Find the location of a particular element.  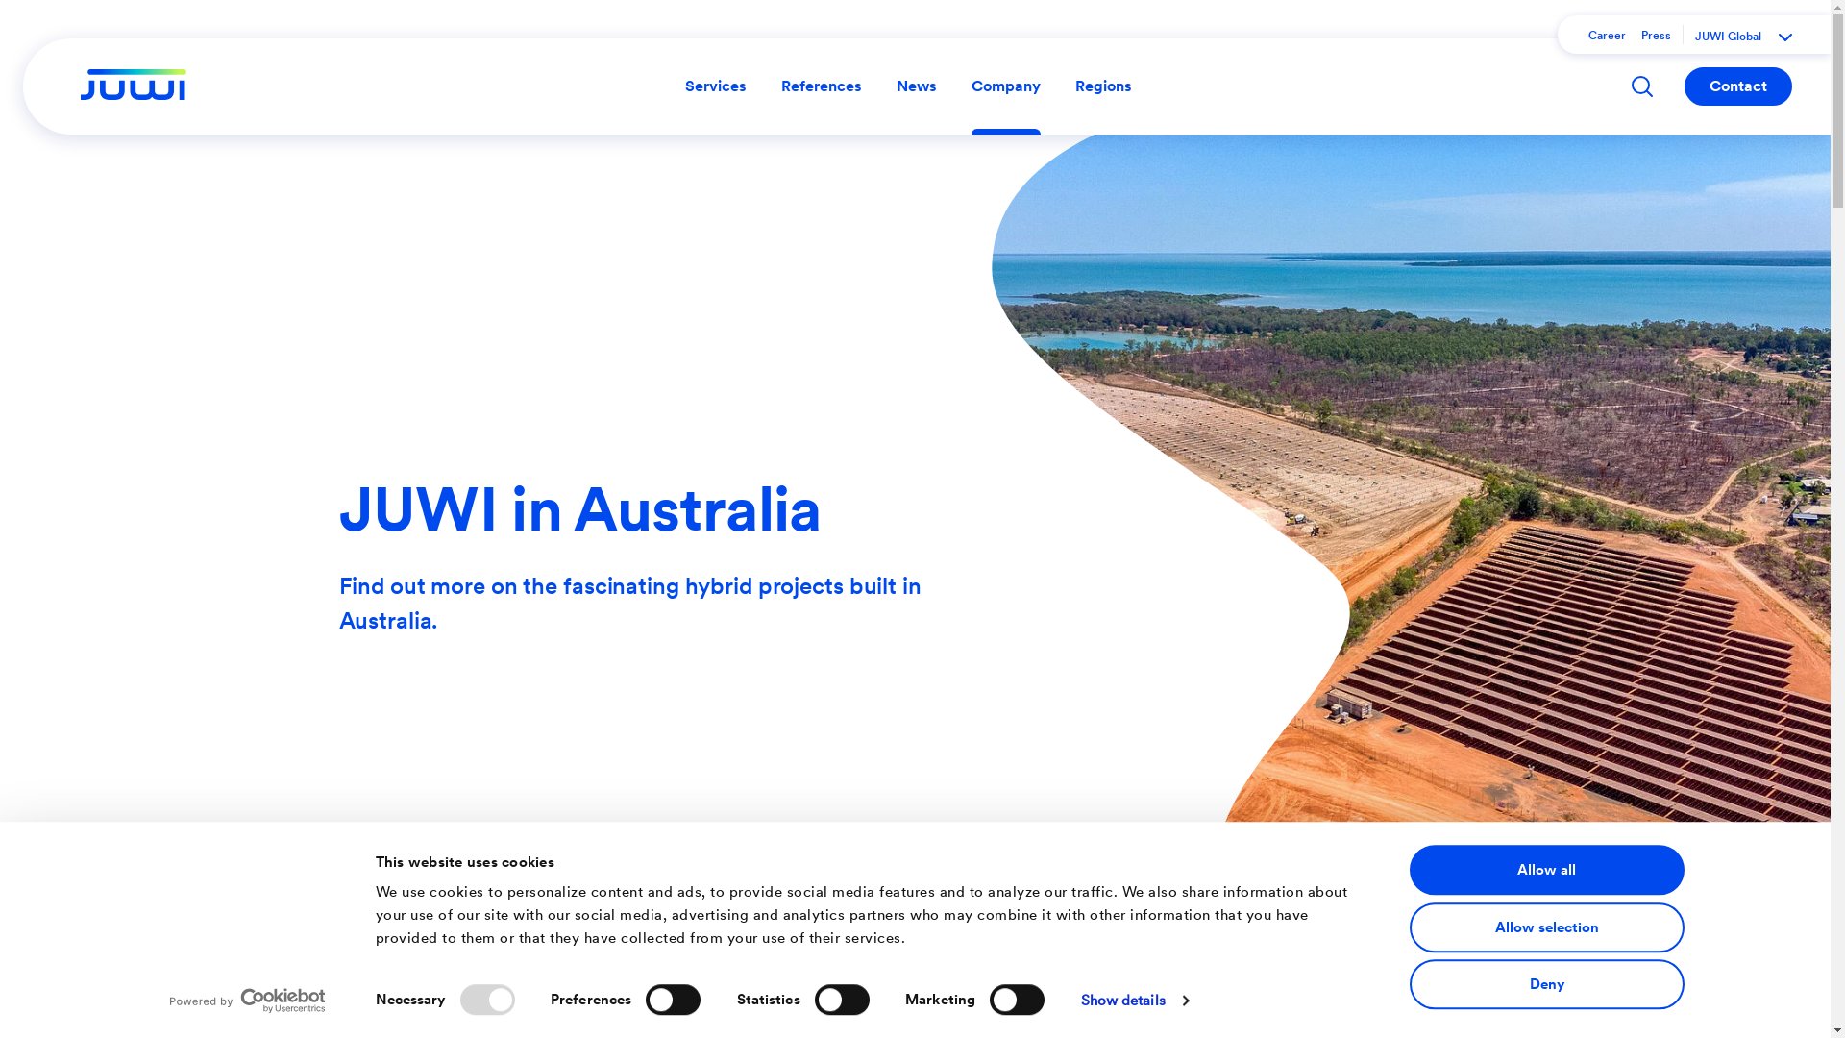

Career is located at coordinates (1607, 36).